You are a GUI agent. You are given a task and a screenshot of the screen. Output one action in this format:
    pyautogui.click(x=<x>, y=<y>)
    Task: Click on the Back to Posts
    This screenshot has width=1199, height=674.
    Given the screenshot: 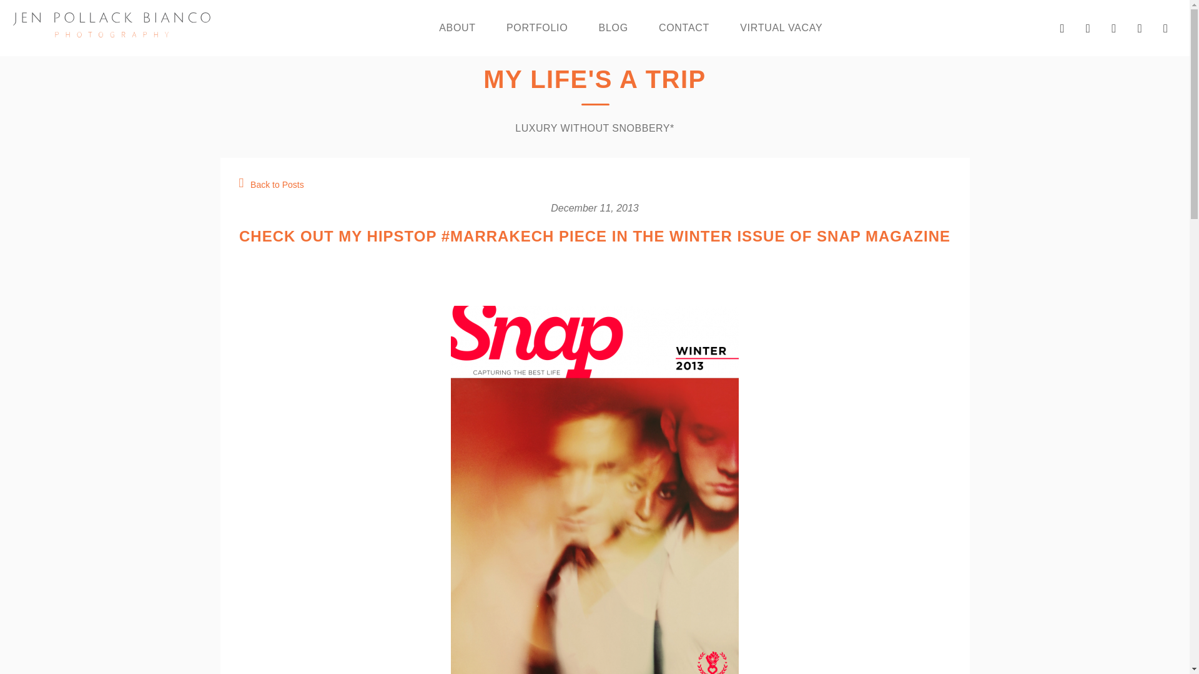 What is the action you would take?
    pyautogui.click(x=271, y=185)
    